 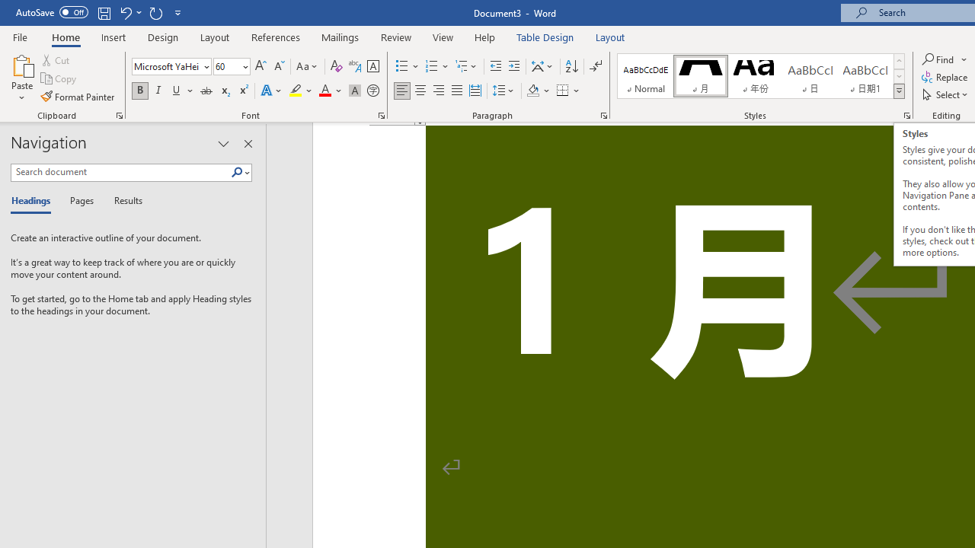 I want to click on Underline, so click(x=177, y=91).